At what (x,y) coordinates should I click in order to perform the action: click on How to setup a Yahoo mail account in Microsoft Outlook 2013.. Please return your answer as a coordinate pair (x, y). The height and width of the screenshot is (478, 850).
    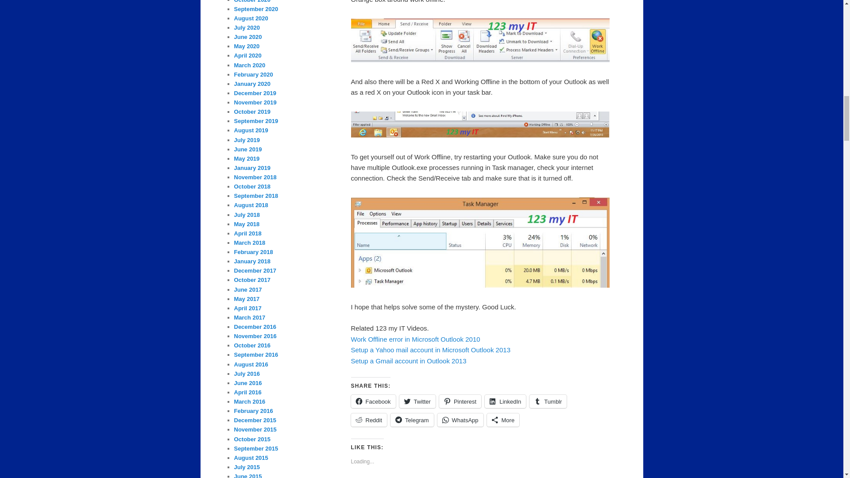
    Looking at the image, I should click on (430, 350).